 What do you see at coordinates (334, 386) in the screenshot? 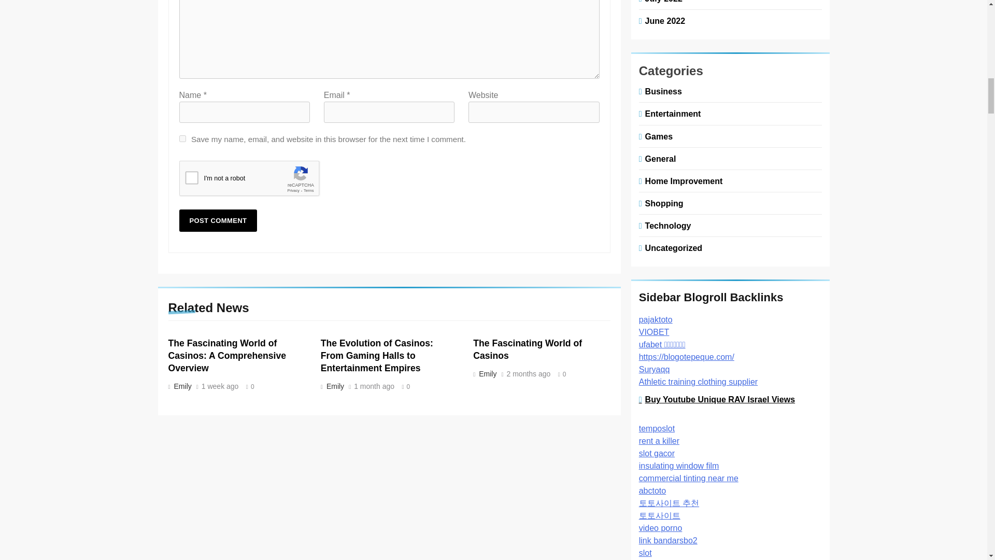
I see `Emily` at bounding box center [334, 386].